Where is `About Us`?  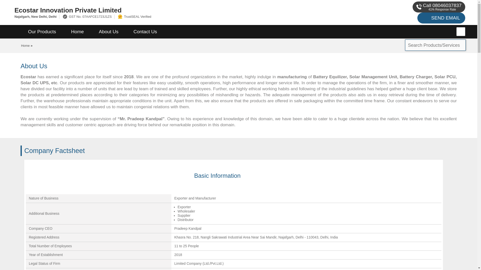
About Us is located at coordinates (109, 32).